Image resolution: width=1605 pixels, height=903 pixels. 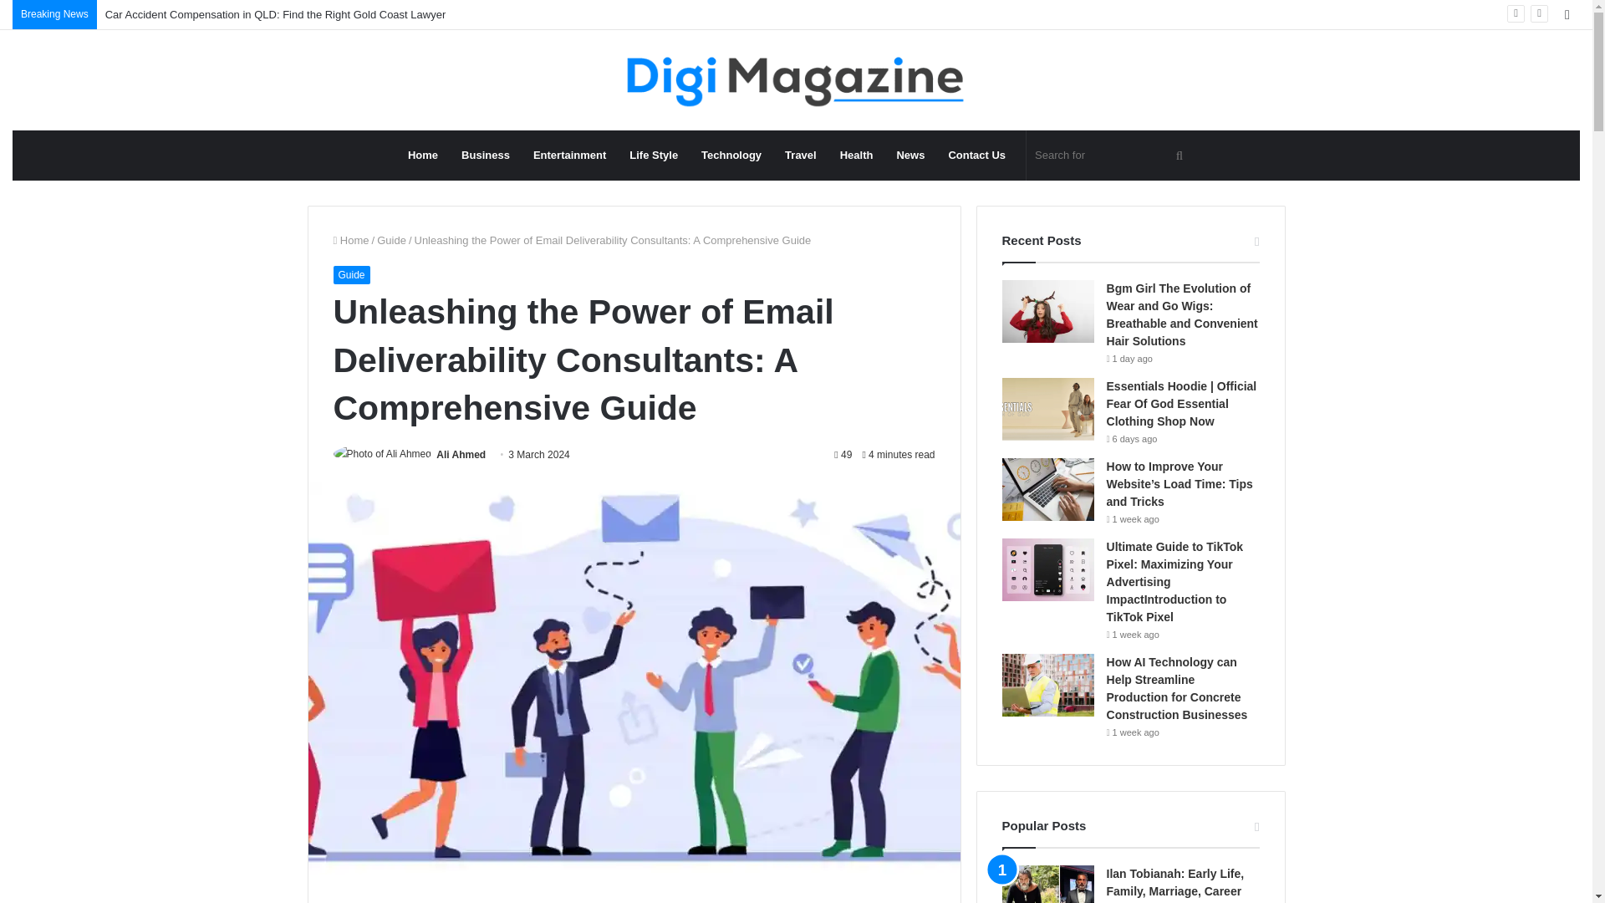 What do you see at coordinates (1179, 156) in the screenshot?
I see `Search for` at bounding box center [1179, 156].